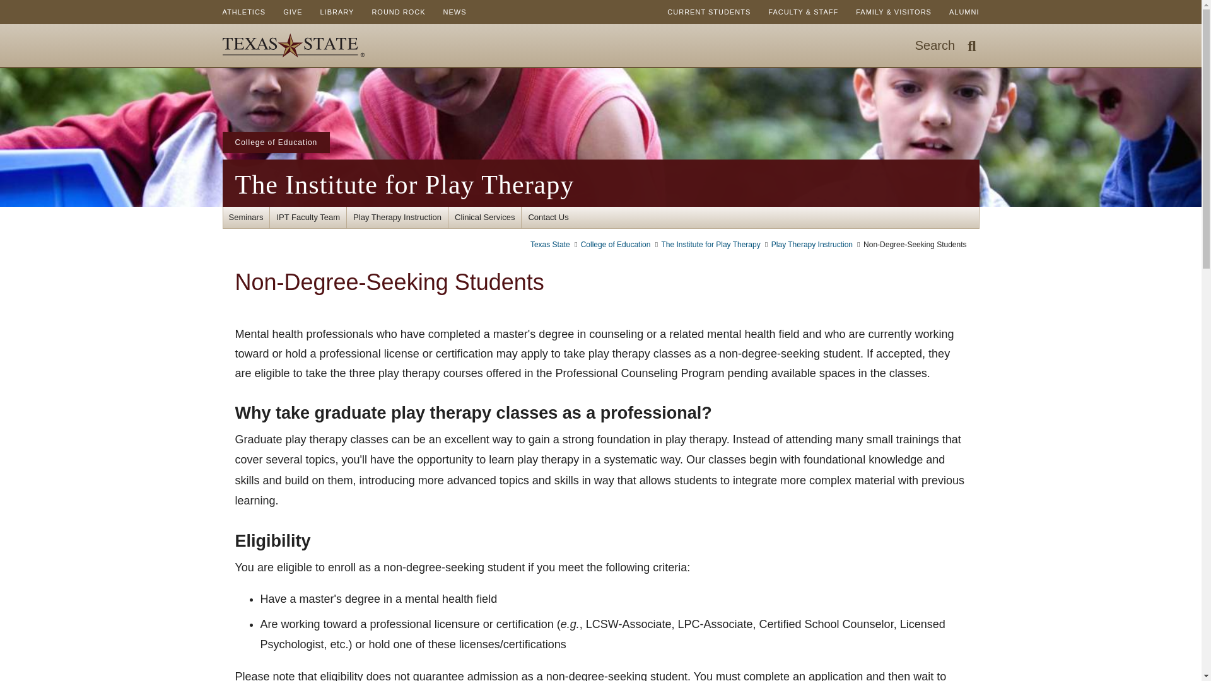  Describe the element at coordinates (337, 11) in the screenshot. I see `LIBRARY` at that location.